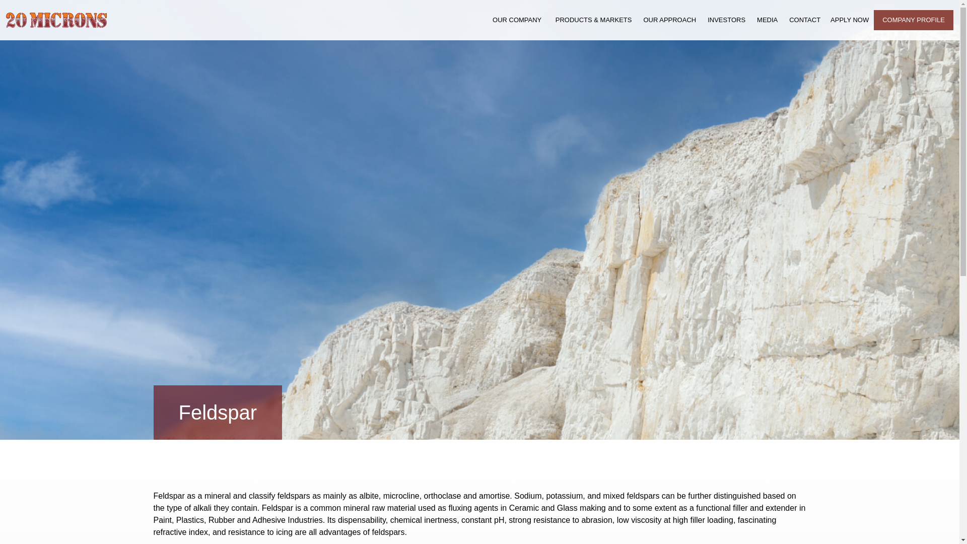 This screenshot has height=544, width=967. I want to click on INVESTORS, so click(727, 20).